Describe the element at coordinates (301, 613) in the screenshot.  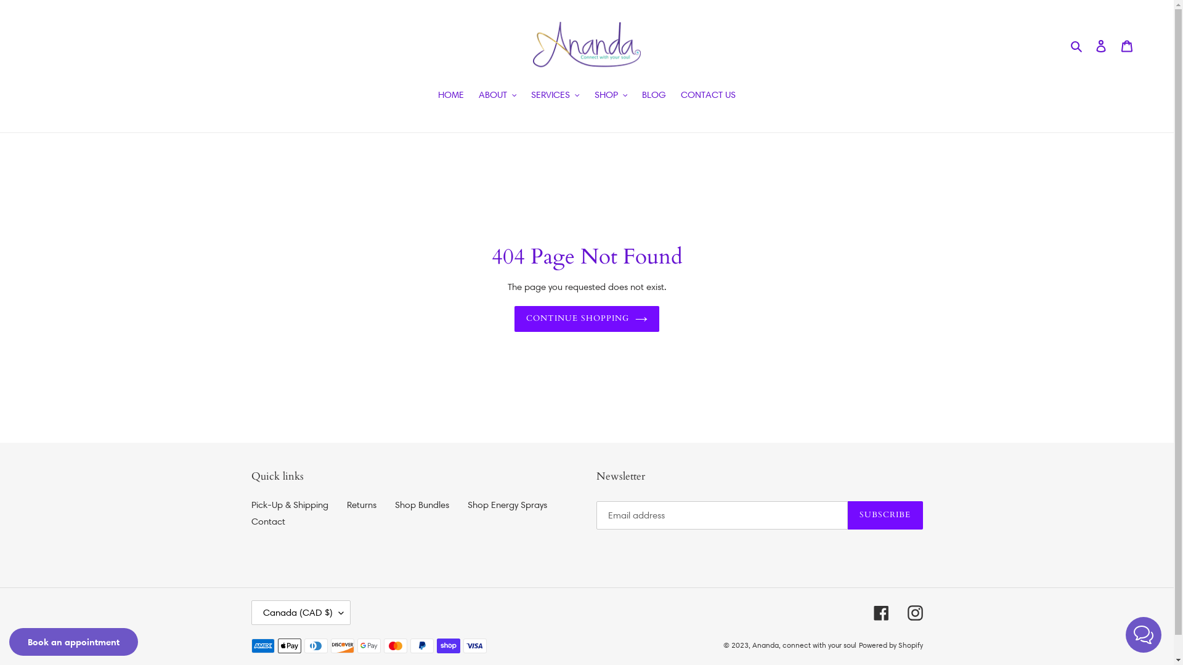
I see `Canada (CAD $)` at that location.